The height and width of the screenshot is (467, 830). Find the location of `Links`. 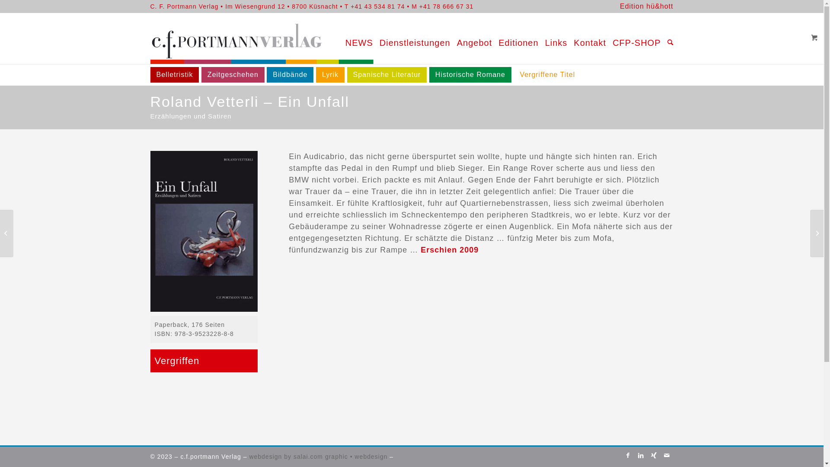

Links is located at coordinates (553, 38).